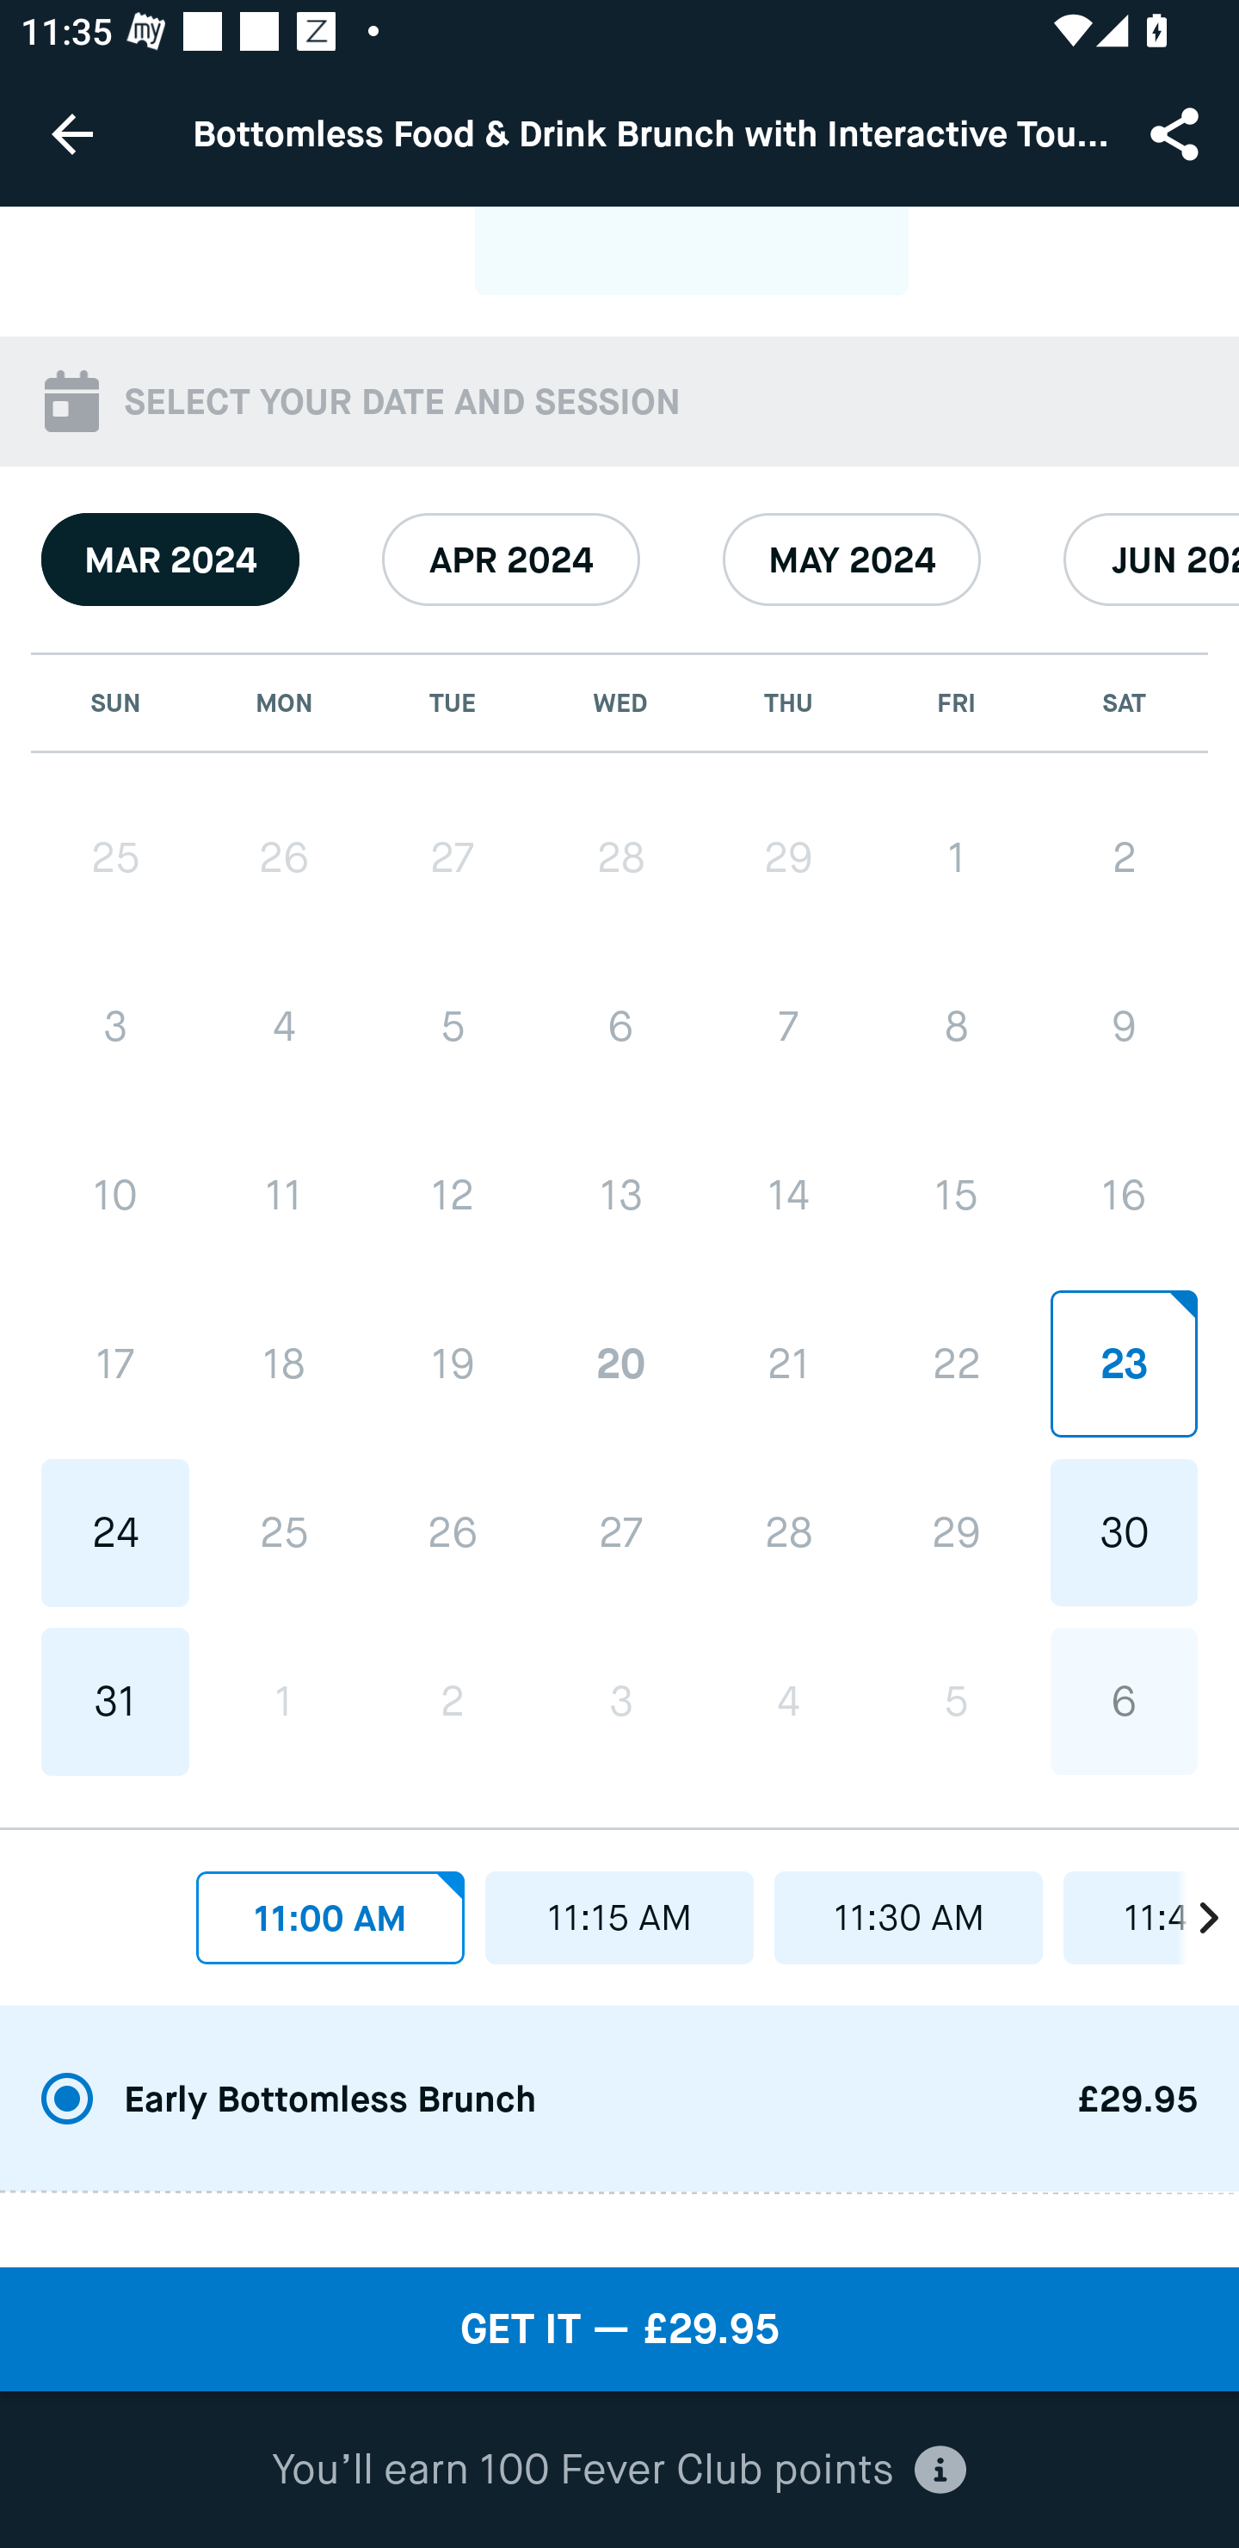 The image size is (1239, 2548). I want to click on 30, so click(1124, 1532).